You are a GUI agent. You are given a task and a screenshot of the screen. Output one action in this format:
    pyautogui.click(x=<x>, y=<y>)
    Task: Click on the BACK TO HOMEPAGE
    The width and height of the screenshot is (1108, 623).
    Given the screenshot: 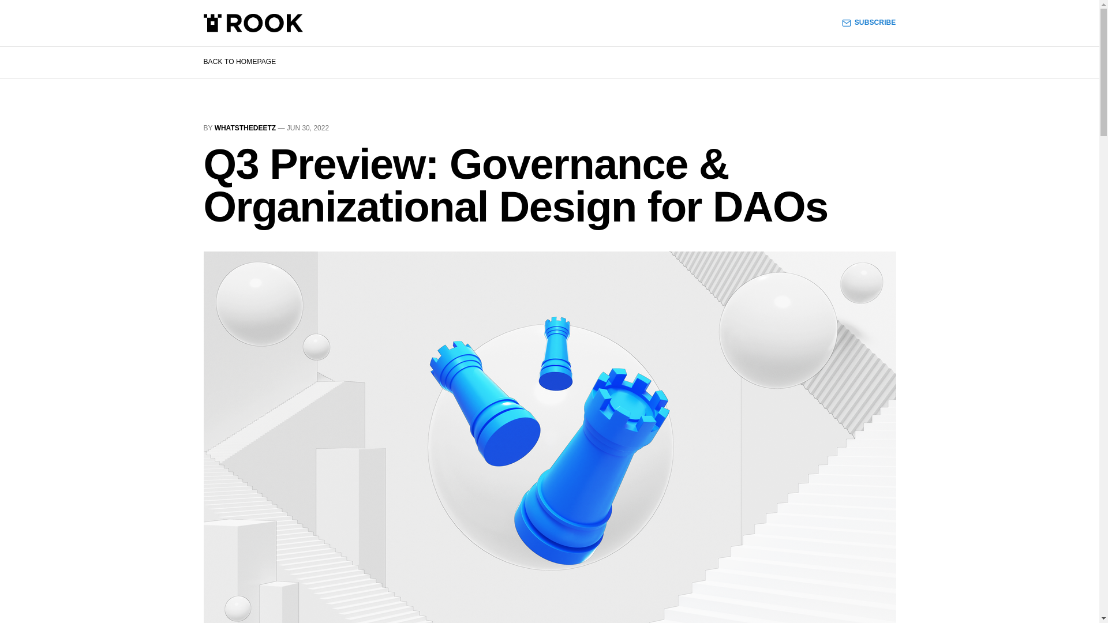 What is the action you would take?
    pyautogui.click(x=239, y=62)
    